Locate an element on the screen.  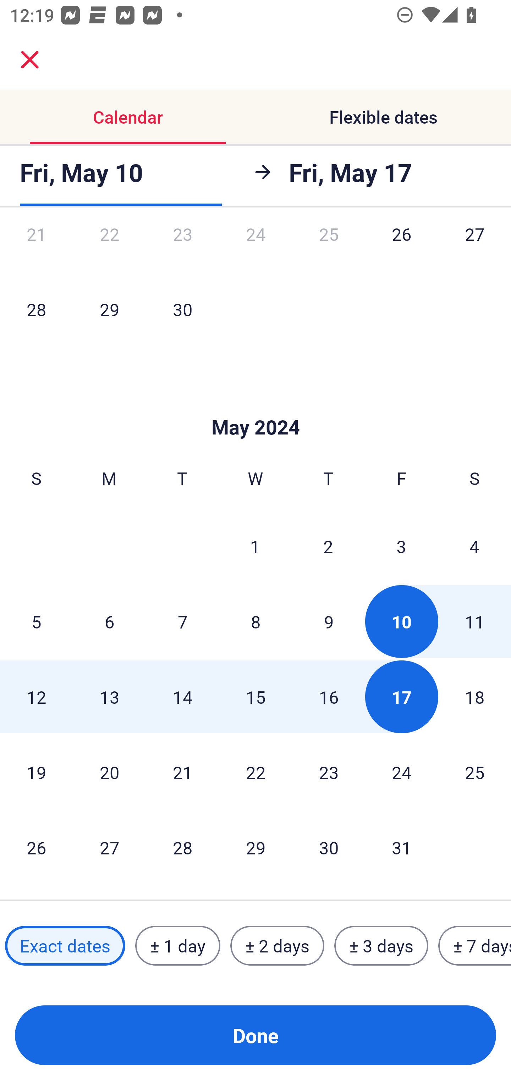
3 Friday, May 3, 2024 is located at coordinates (401, 546).